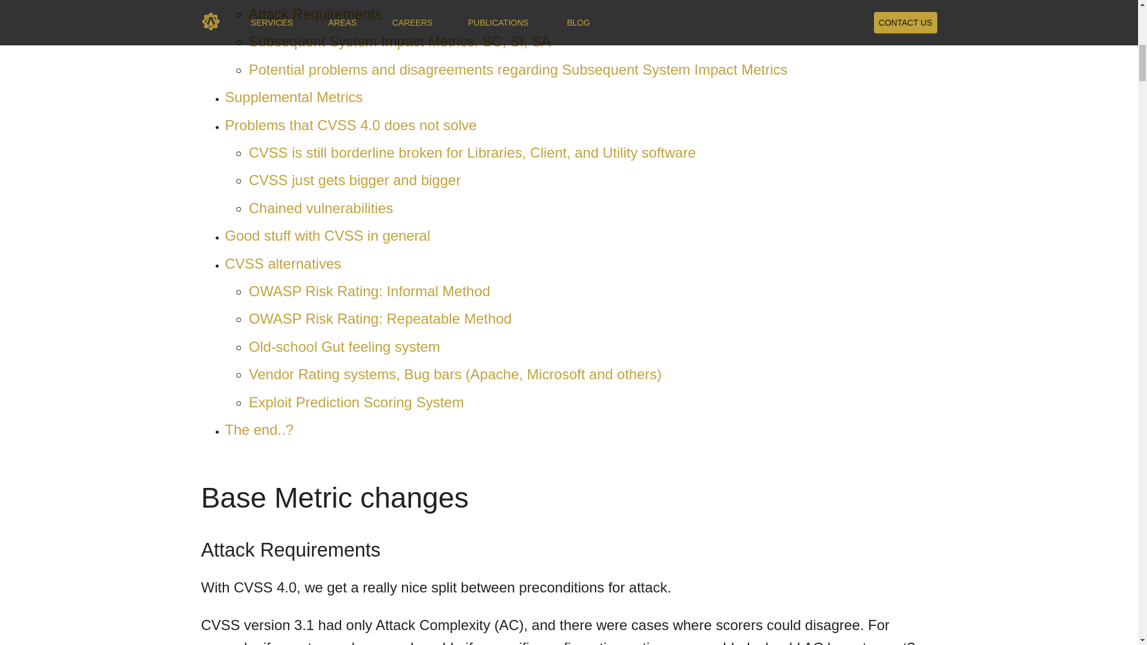 The image size is (1147, 645). I want to click on The end..?, so click(259, 430).